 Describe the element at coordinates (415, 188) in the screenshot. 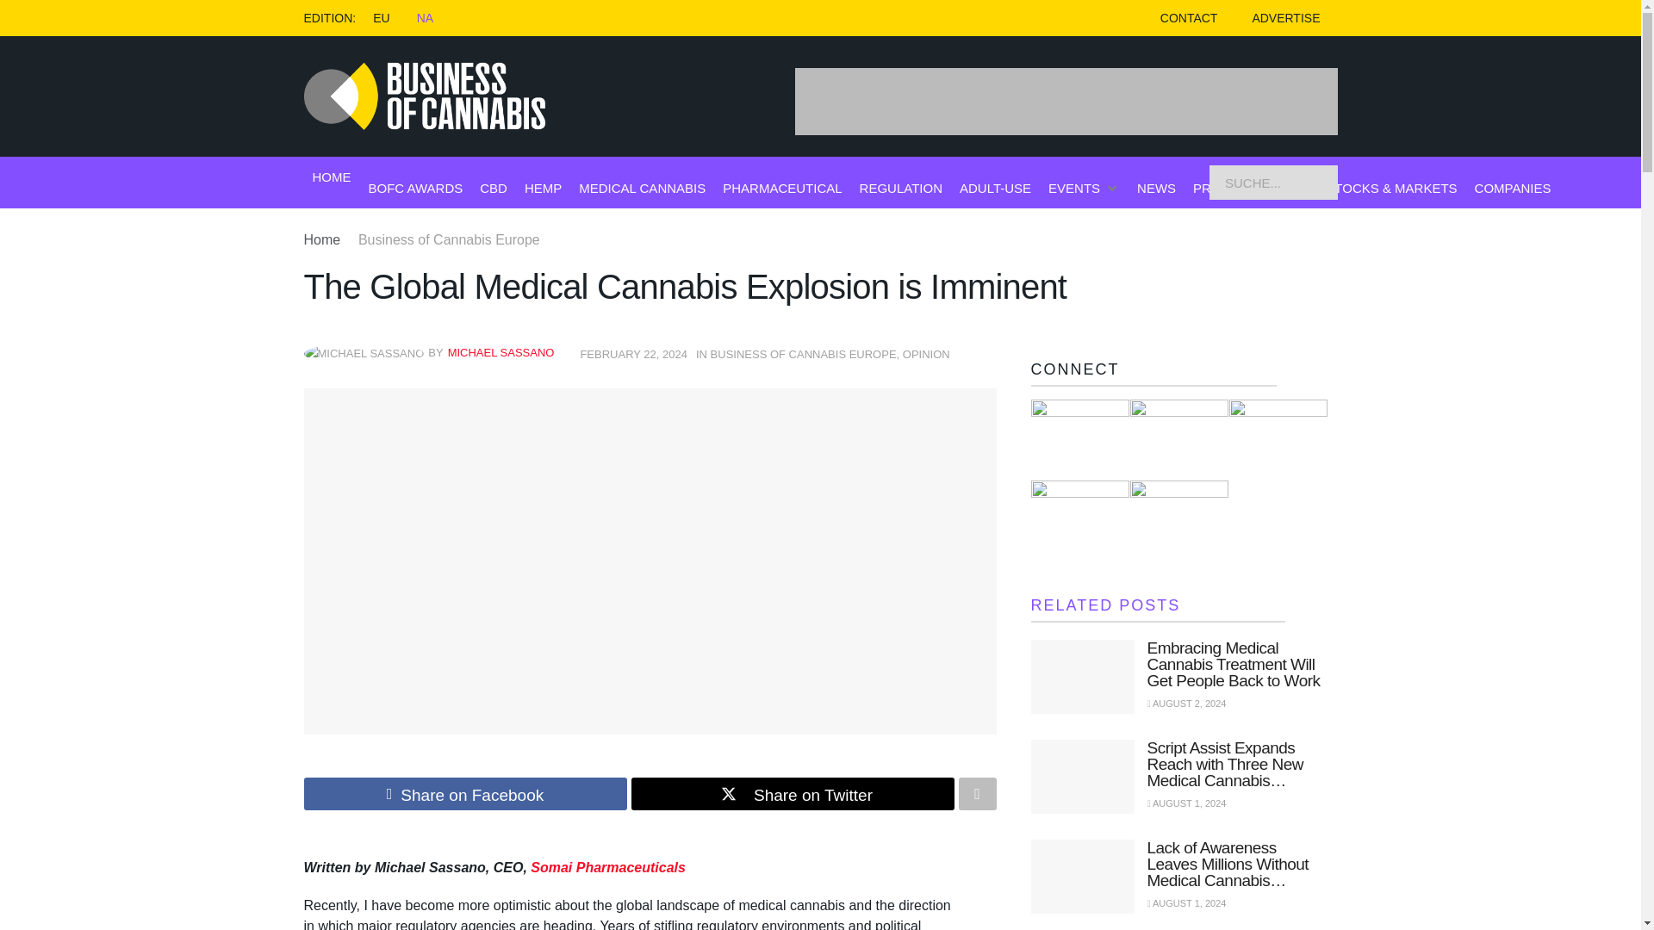

I see `BOFC AWARDS` at that location.